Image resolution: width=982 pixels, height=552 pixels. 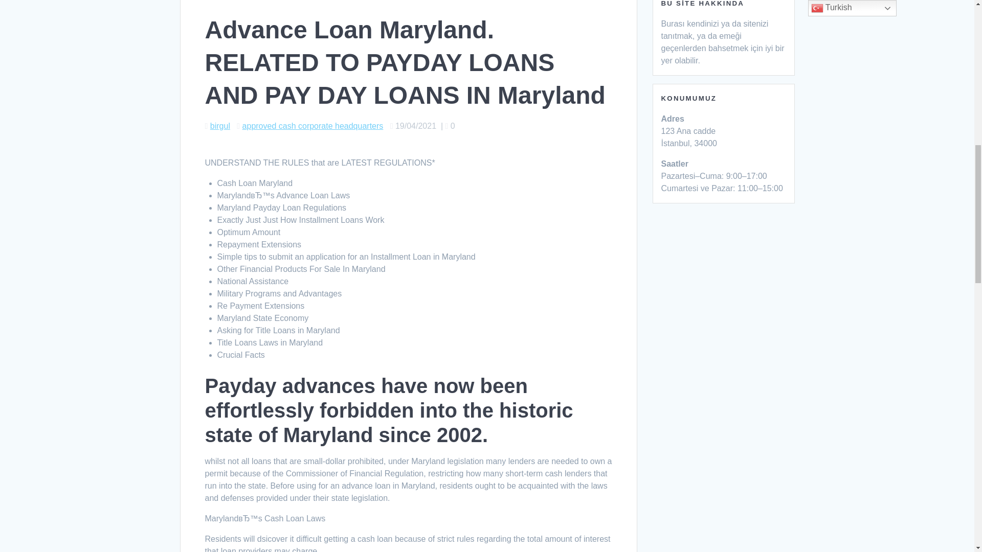 What do you see at coordinates (313, 126) in the screenshot?
I see `approved cash corporate headquarters` at bounding box center [313, 126].